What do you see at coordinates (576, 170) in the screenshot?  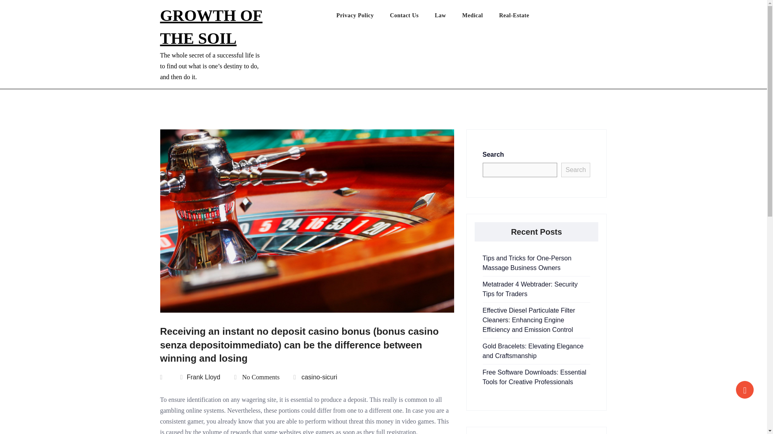 I see `Search` at bounding box center [576, 170].